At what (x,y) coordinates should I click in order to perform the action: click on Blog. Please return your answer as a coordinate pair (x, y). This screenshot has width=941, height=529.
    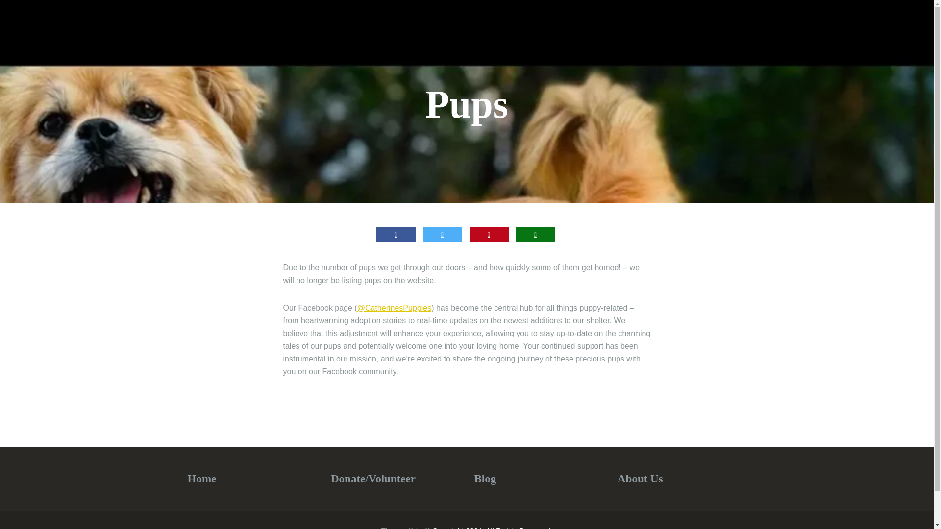
    Looking at the image, I should click on (485, 479).